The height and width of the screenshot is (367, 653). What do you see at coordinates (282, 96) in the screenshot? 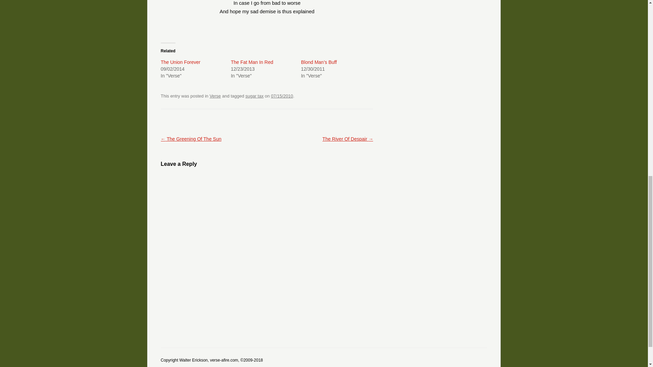
I see `12:19 am` at bounding box center [282, 96].